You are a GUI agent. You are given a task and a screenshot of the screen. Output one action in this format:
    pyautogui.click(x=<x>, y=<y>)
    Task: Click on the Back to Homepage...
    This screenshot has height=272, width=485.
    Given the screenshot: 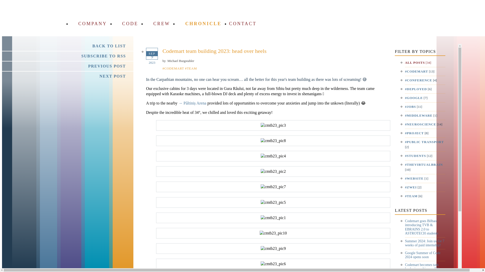 What is the action you would take?
    pyautogui.click(x=391, y=22)
    